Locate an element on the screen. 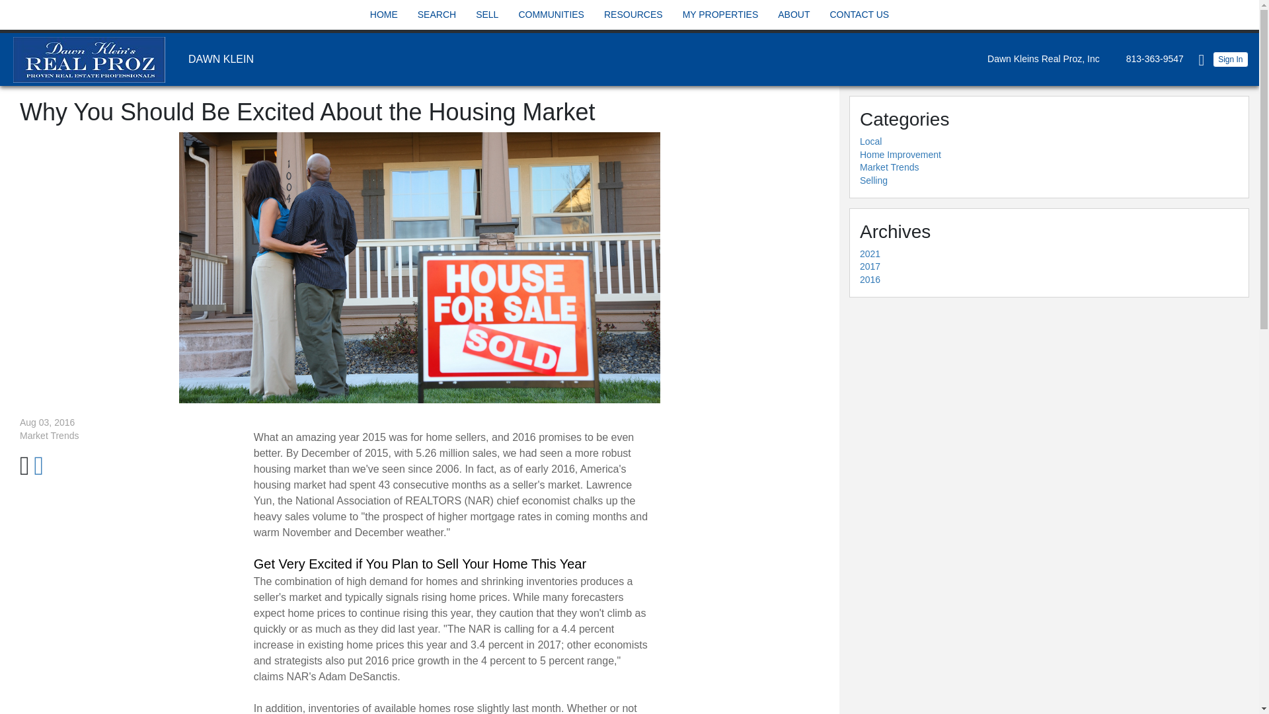 The width and height of the screenshot is (1269, 714). Selling is located at coordinates (874, 180).